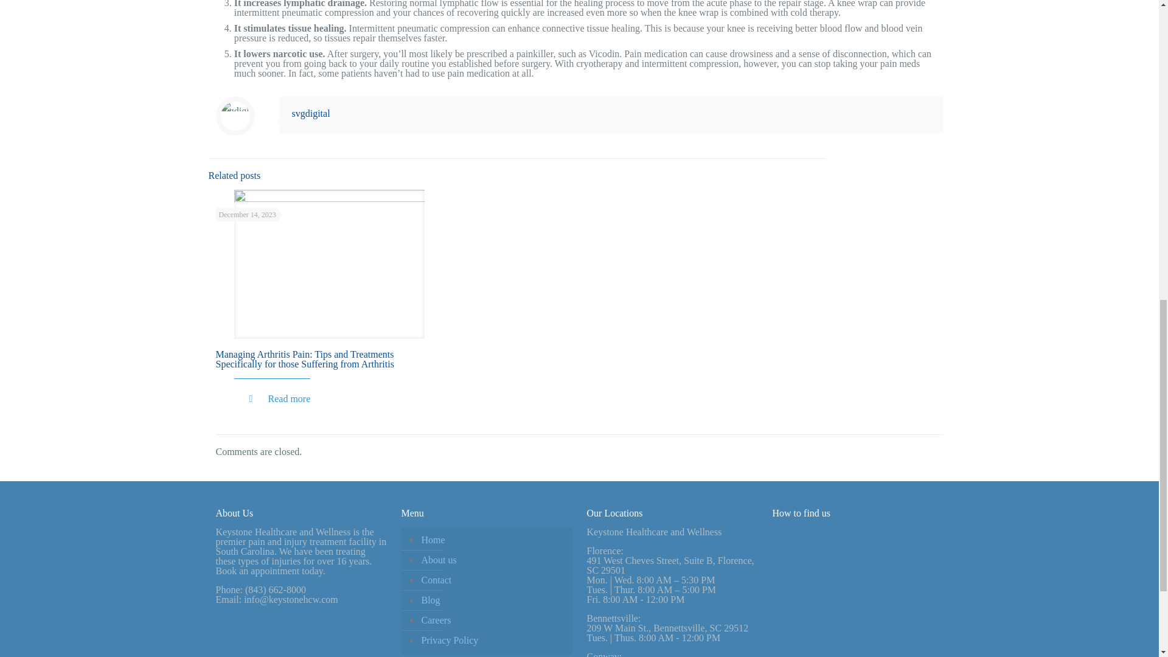 The height and width of the screenshot is (657, 1168). I want to click on Blog, so click(493, 600).